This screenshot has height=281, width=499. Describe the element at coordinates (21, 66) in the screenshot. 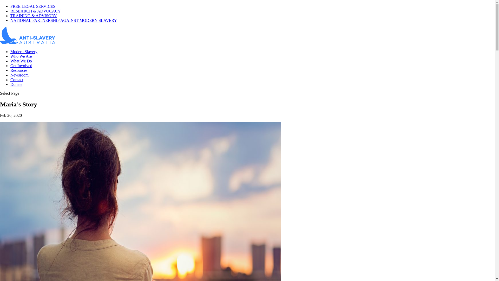

I see `Get Involved` at that location.